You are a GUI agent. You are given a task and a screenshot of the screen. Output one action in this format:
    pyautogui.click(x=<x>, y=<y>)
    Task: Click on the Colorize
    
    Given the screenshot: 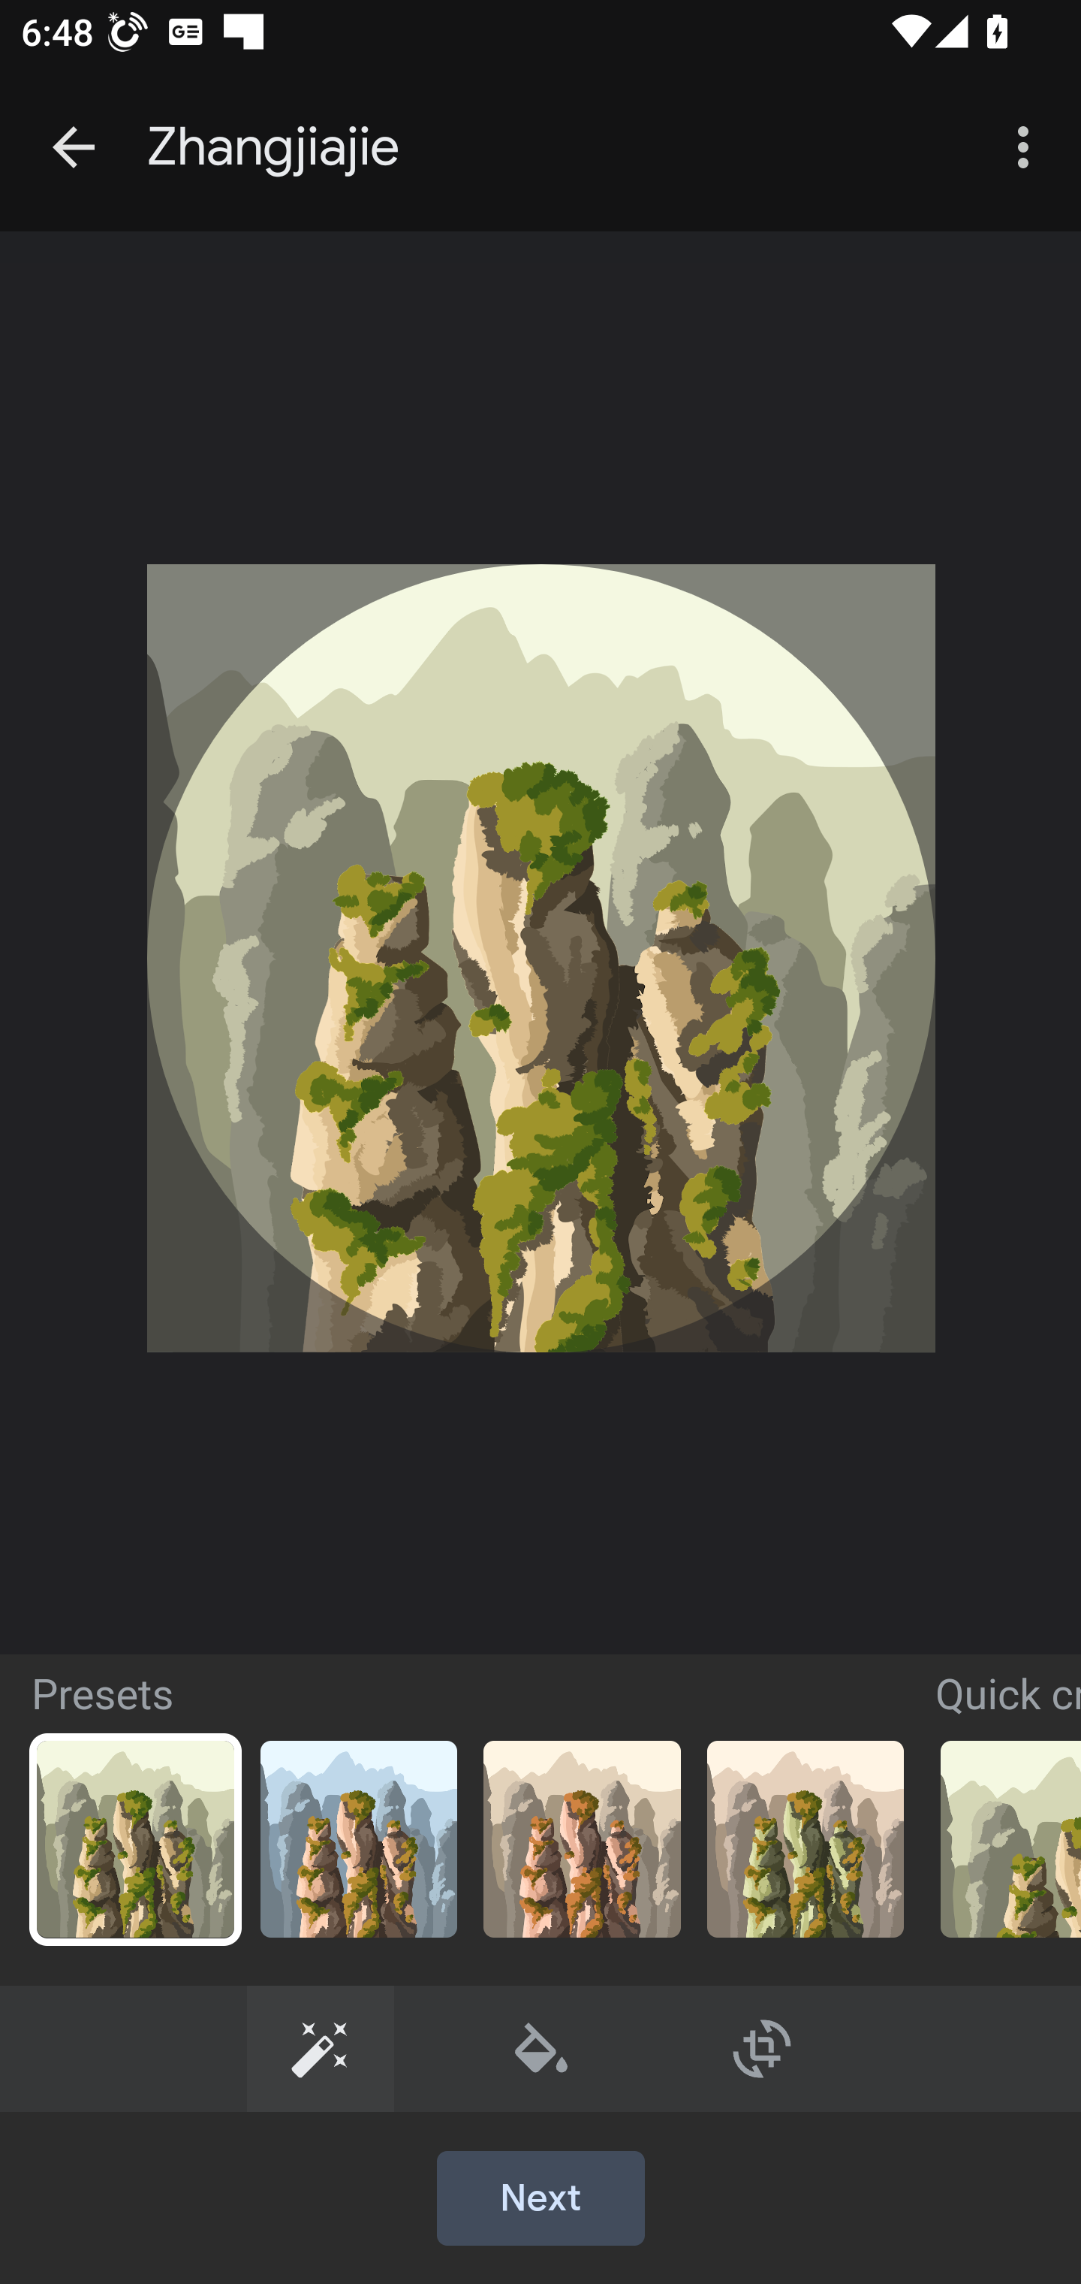 What is the action you would take?
    pyautogui.click(x=542, y=2048)
    